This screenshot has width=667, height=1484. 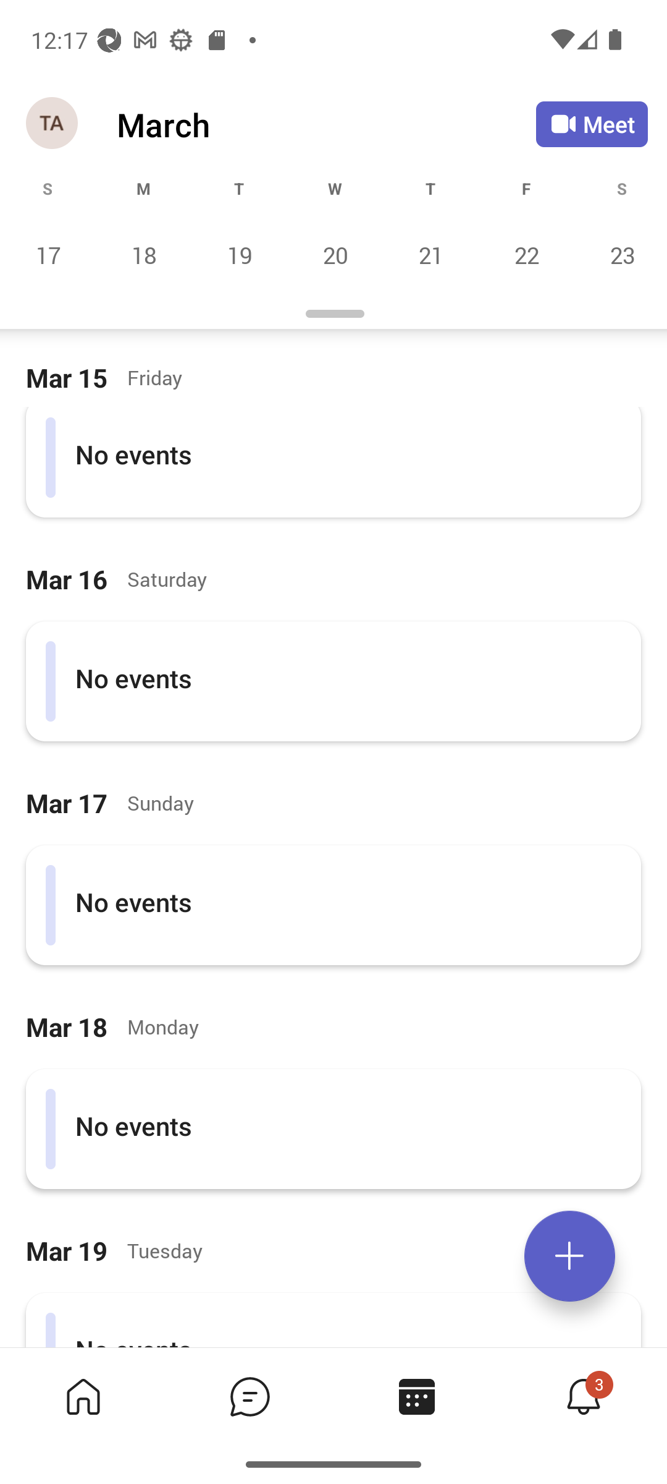 I want to click on Home tab,1 of 4, not selected, so click(x=83, y=1396).